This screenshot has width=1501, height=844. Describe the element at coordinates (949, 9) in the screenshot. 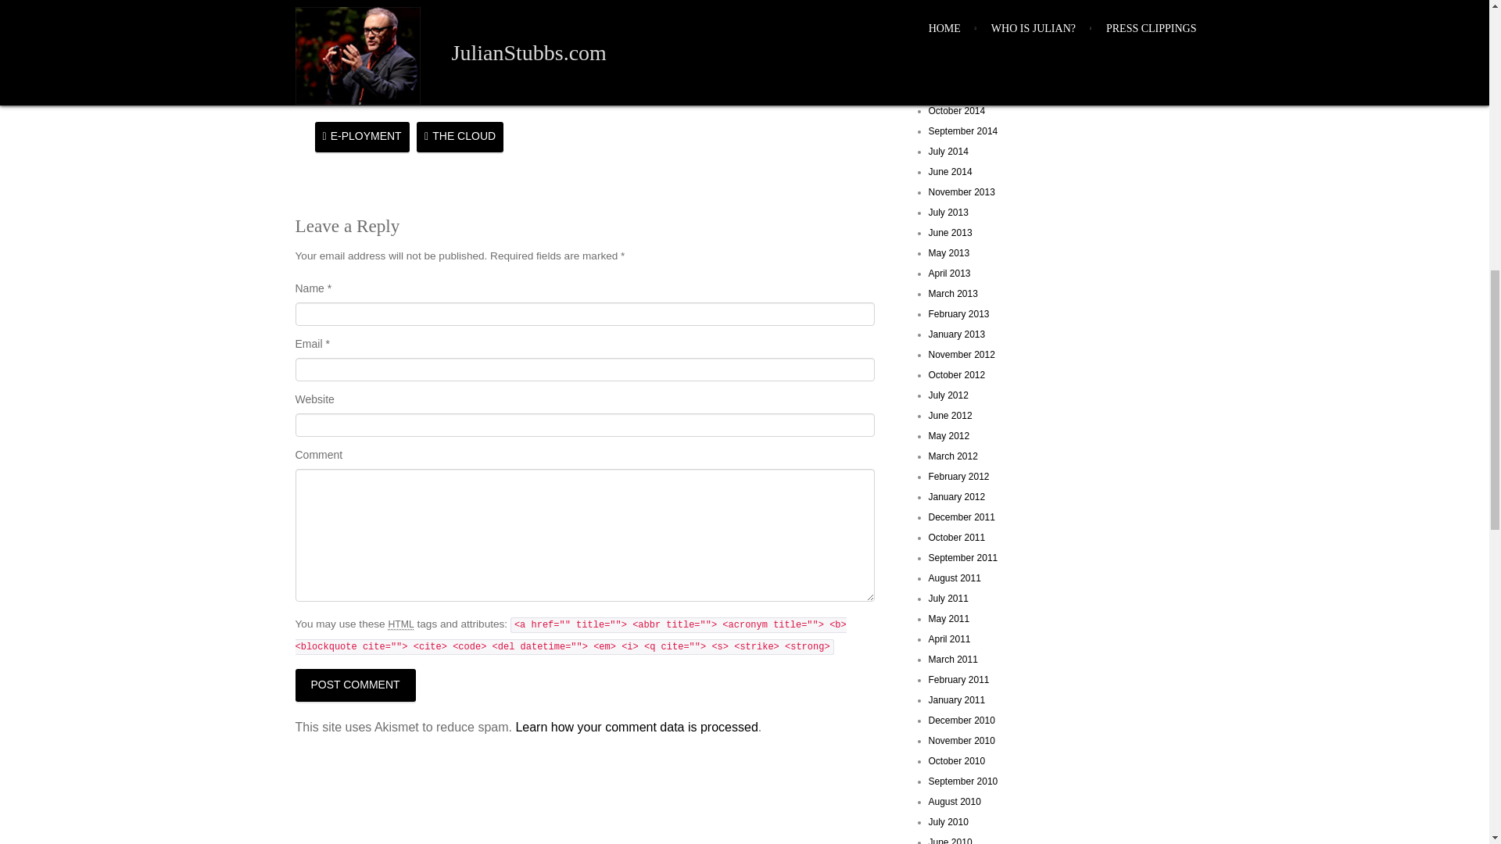

I see `May 2015` at that location.